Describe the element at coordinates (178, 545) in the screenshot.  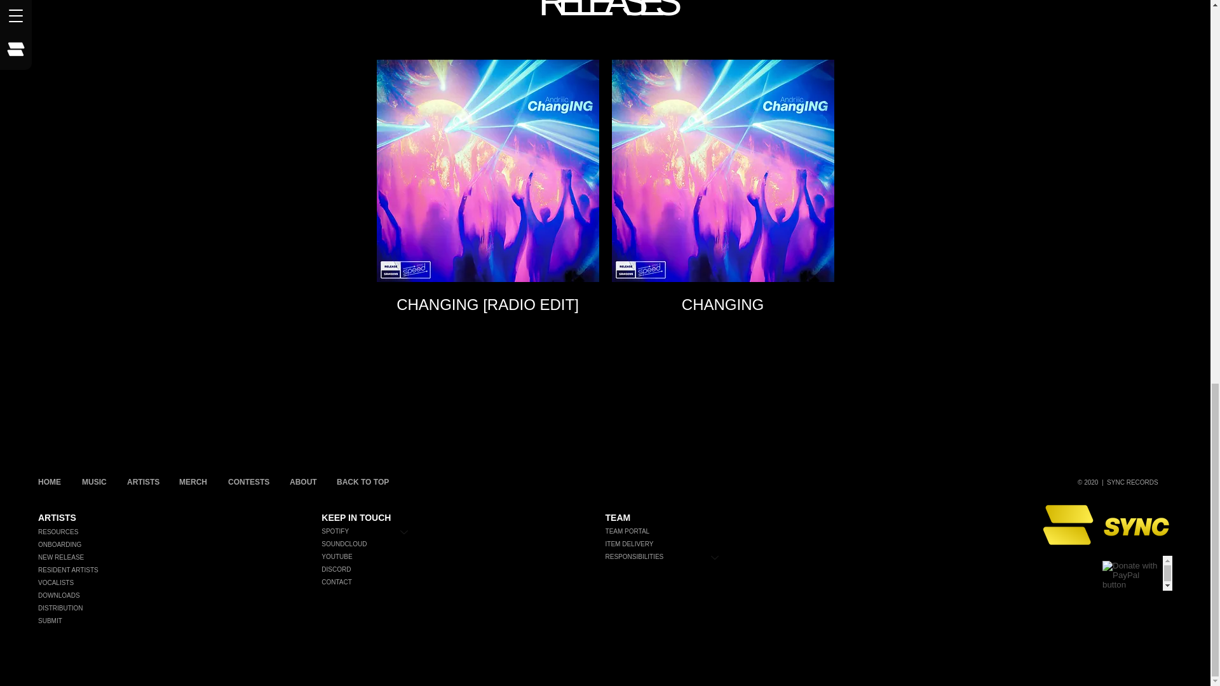
I see `ONBOARDING` at that location.